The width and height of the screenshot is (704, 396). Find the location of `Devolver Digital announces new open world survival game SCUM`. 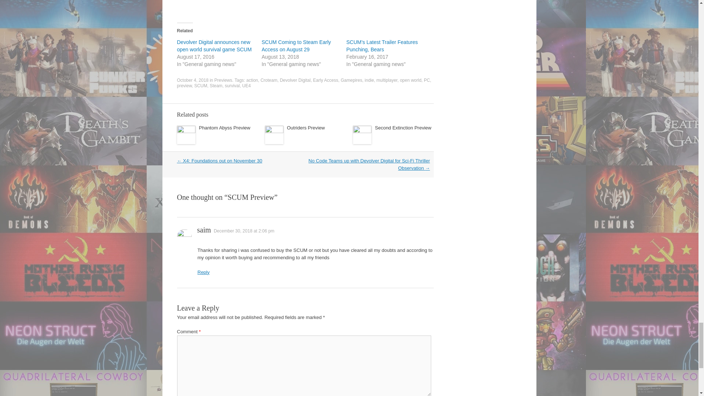

Devolver Digital announces new open world survival game SCUM is located at coordinates (214, 45).